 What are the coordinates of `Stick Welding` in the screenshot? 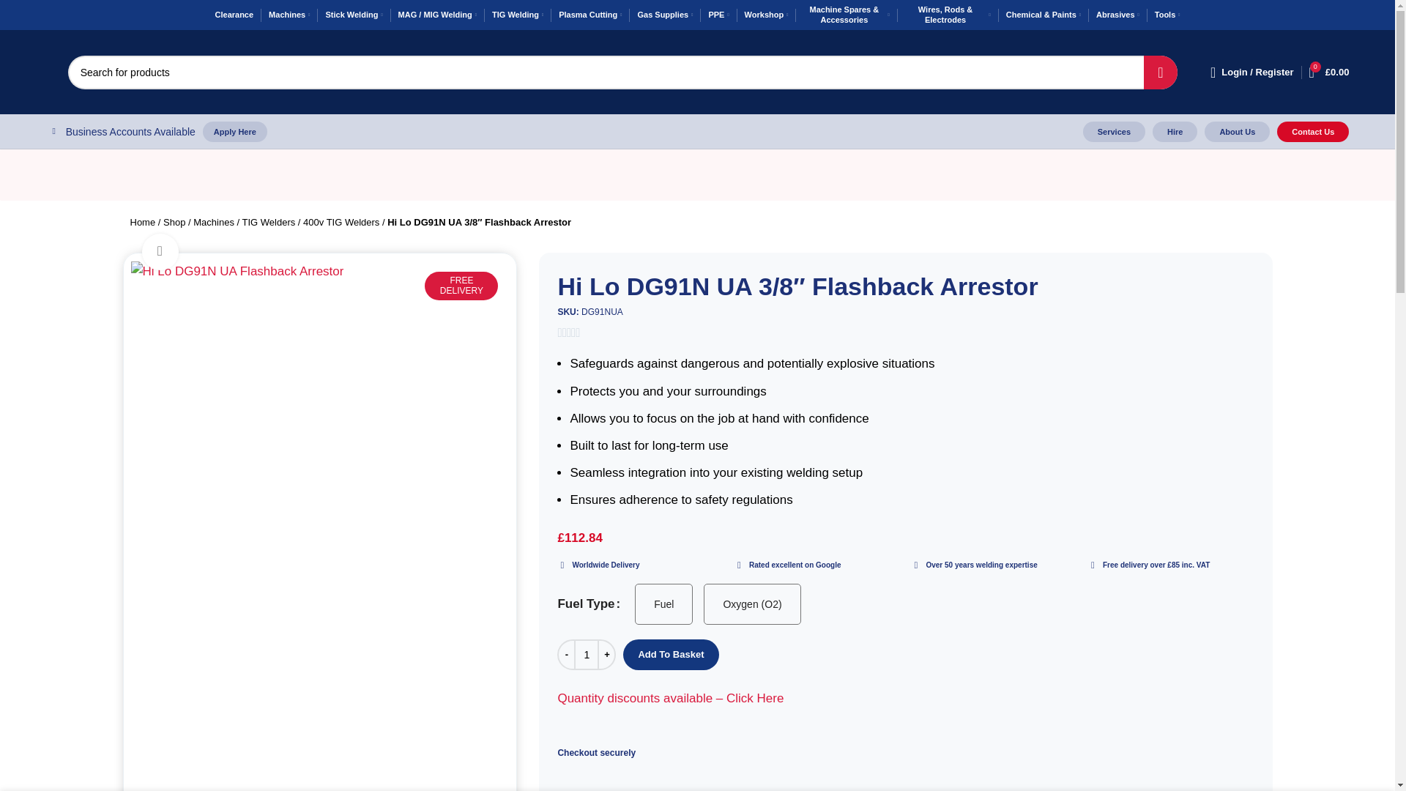 It's located at (353, 15).